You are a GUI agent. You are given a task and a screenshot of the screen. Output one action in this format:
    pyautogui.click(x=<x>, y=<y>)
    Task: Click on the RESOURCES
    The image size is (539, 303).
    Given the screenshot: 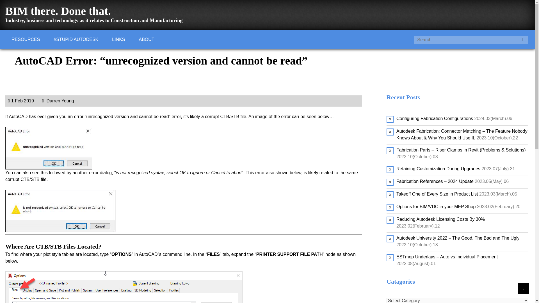 What is the action you would take?
    pyautogui.click(x=26, y=39)
    